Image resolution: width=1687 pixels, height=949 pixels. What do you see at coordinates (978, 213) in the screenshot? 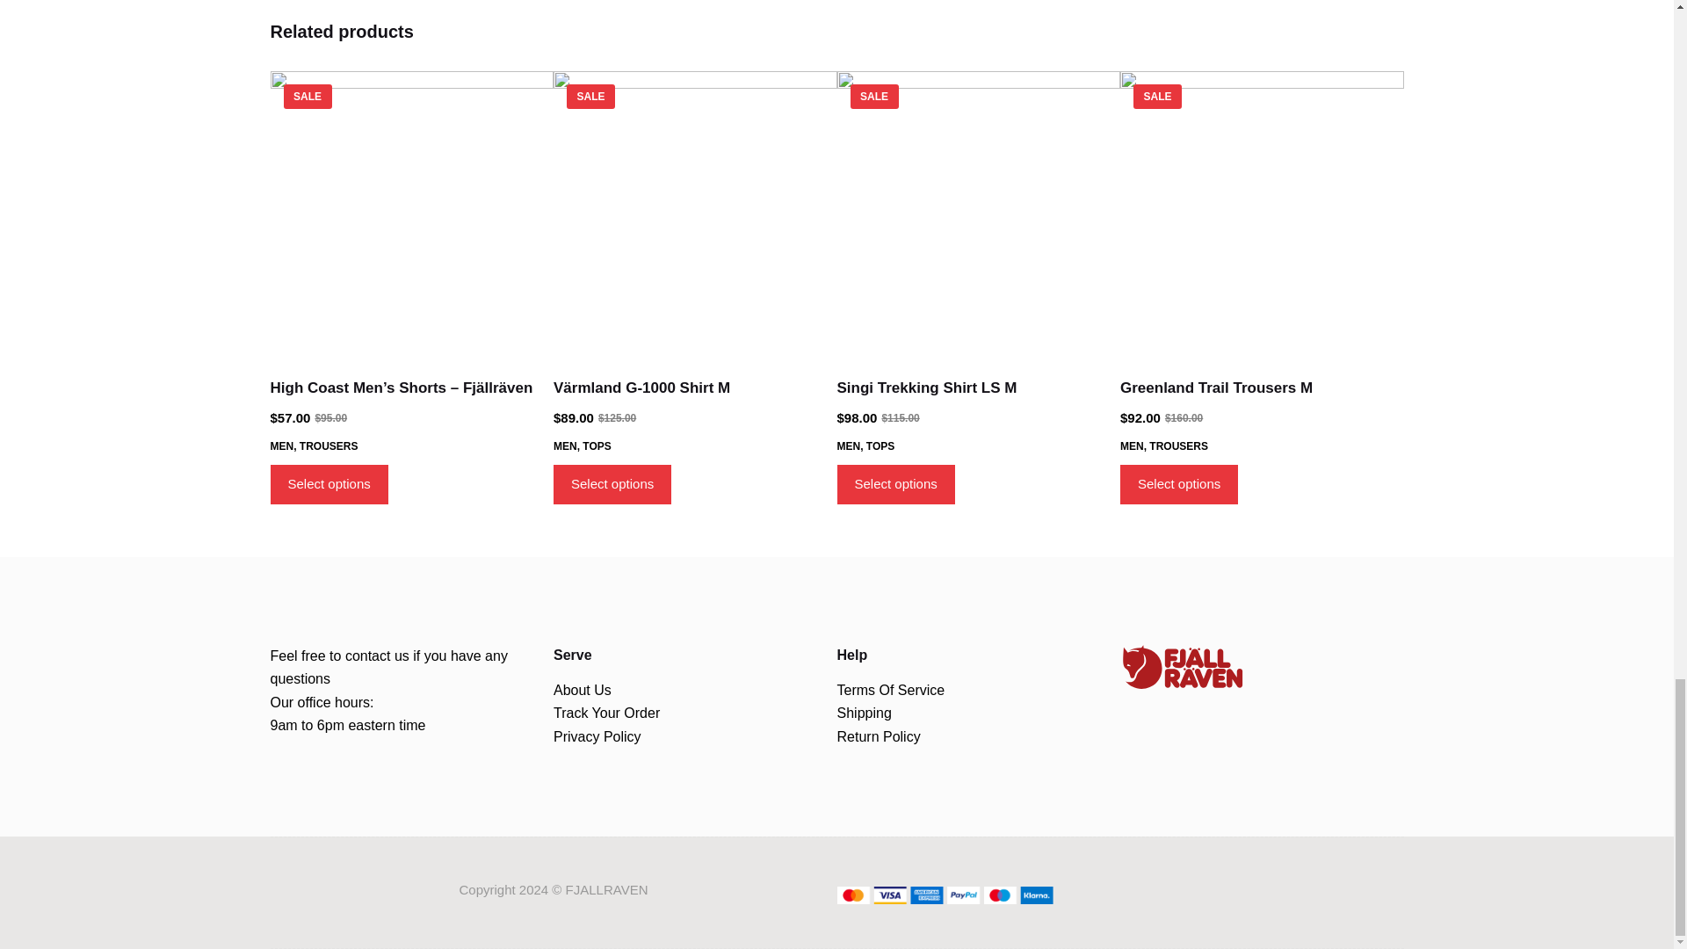
I see `woocommerce-placeholder` at bounding box center [978, 213].